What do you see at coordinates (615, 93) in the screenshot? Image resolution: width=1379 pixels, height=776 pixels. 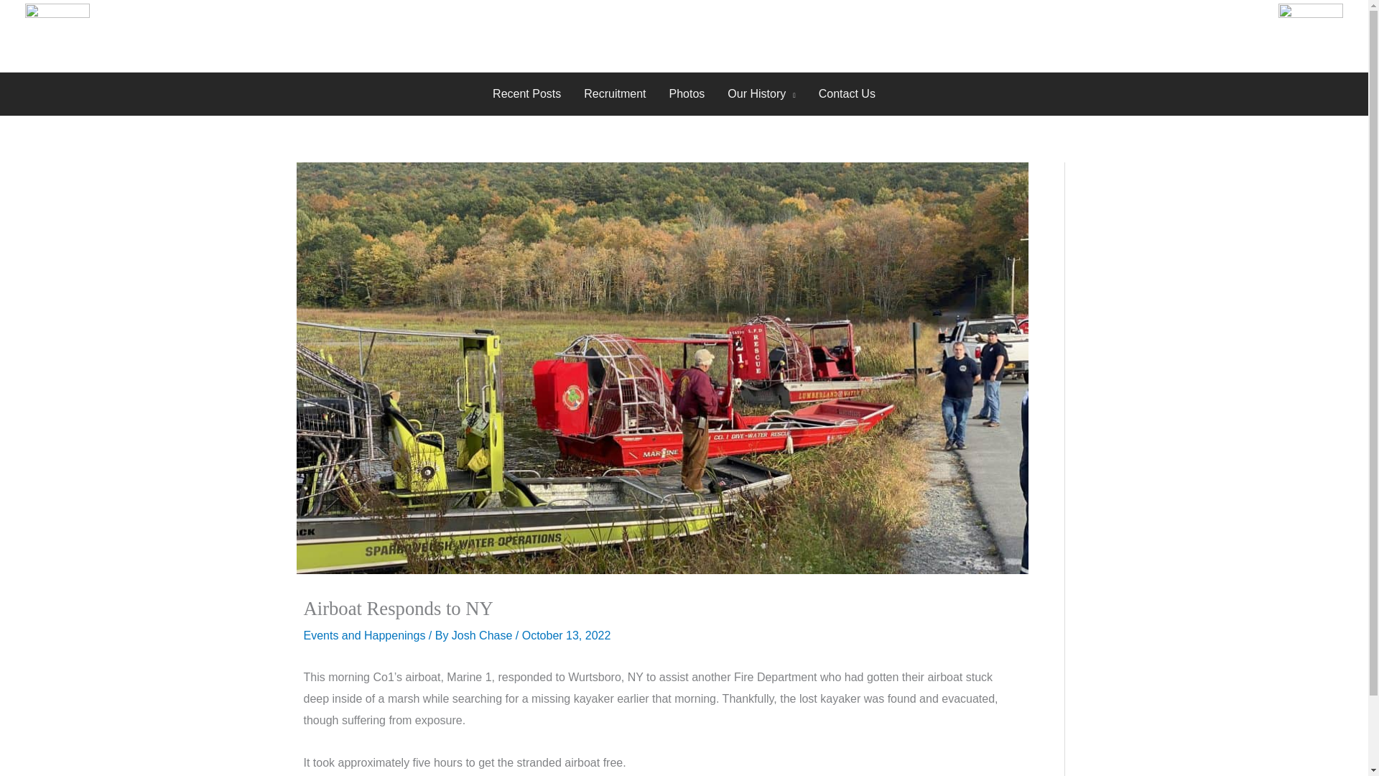 I see `Recruitment` at bounding box center [615, 93].